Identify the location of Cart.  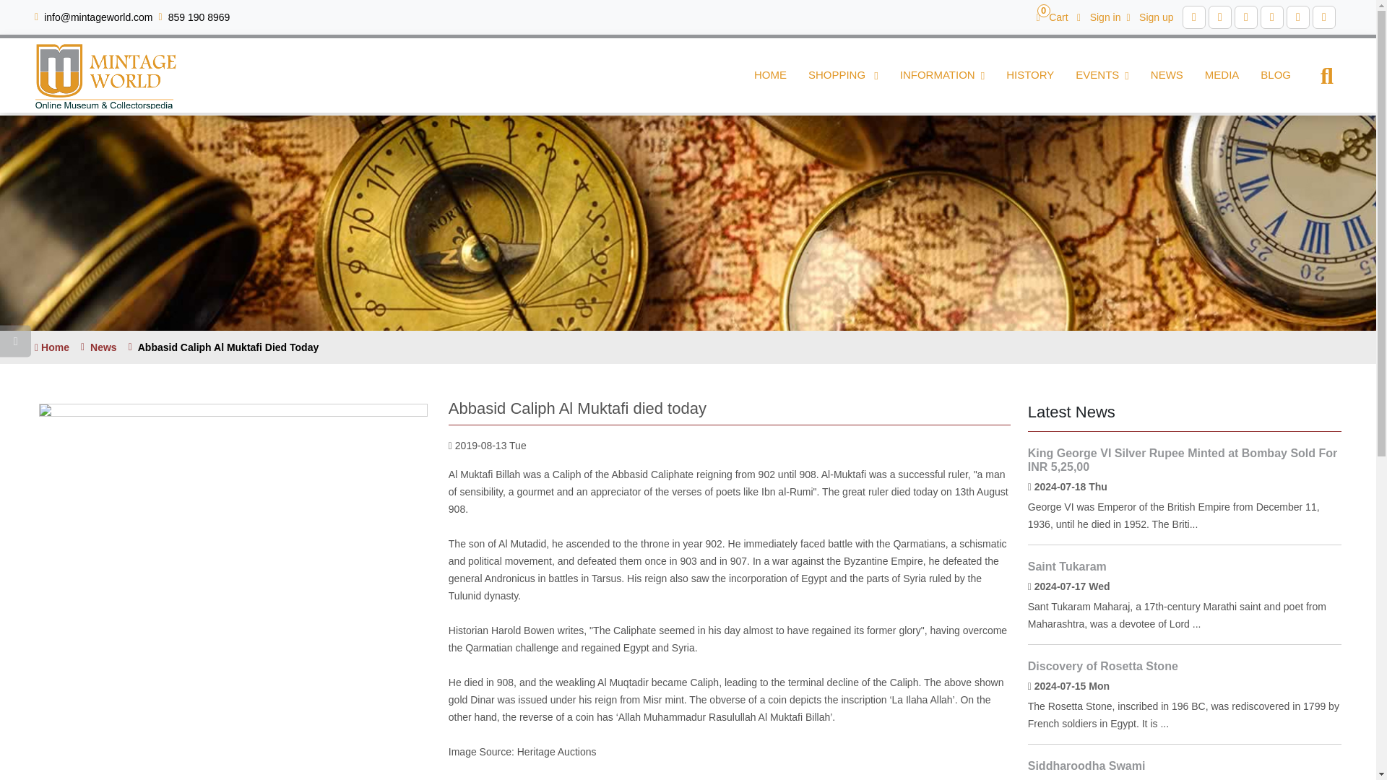
(1052, 17).